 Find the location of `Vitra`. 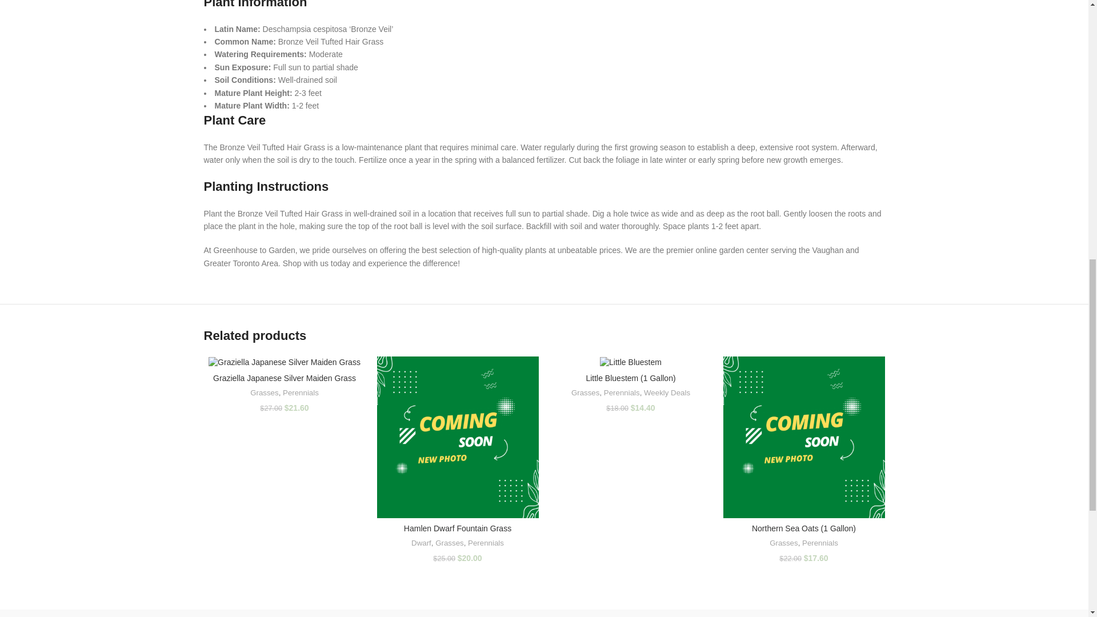

Vitra is located at coordinates (251, 616).